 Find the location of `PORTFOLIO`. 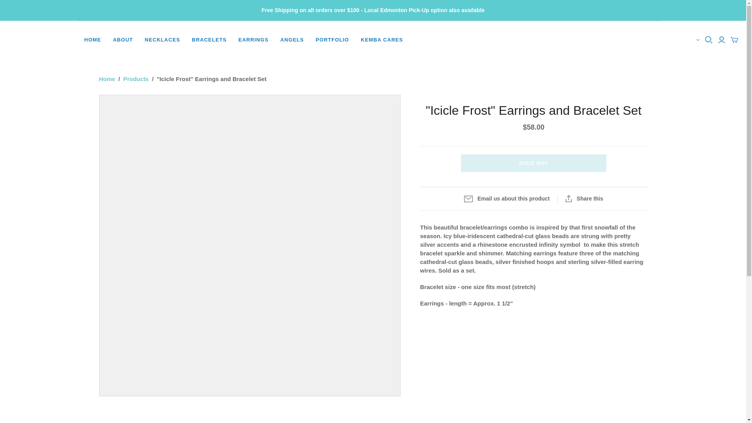

PORTFOLIO is located at coordinates (332, 40).